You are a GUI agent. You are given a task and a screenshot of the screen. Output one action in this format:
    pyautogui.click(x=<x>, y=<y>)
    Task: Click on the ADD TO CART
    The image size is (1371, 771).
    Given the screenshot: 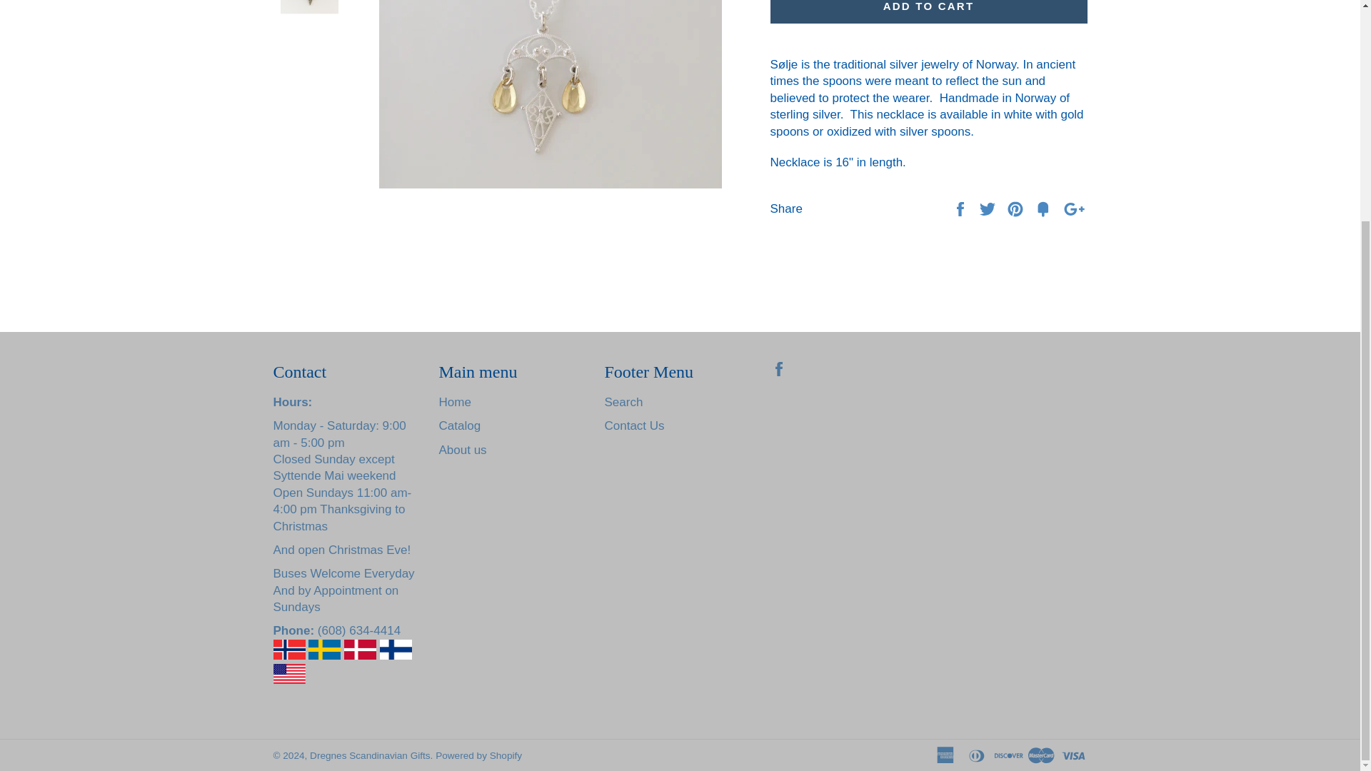 What is the action you would take?
    pyautogui.click(x=928, y=11)
    